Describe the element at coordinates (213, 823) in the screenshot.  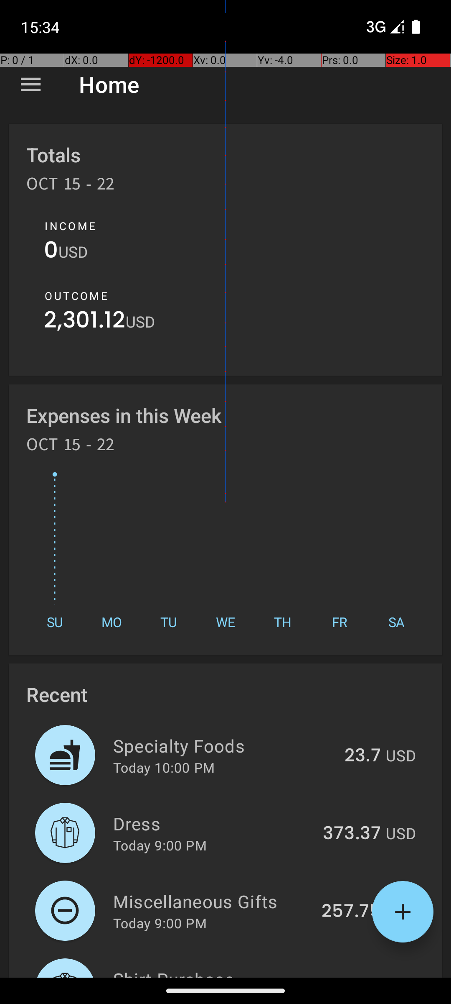
I see `Dress` at that location.